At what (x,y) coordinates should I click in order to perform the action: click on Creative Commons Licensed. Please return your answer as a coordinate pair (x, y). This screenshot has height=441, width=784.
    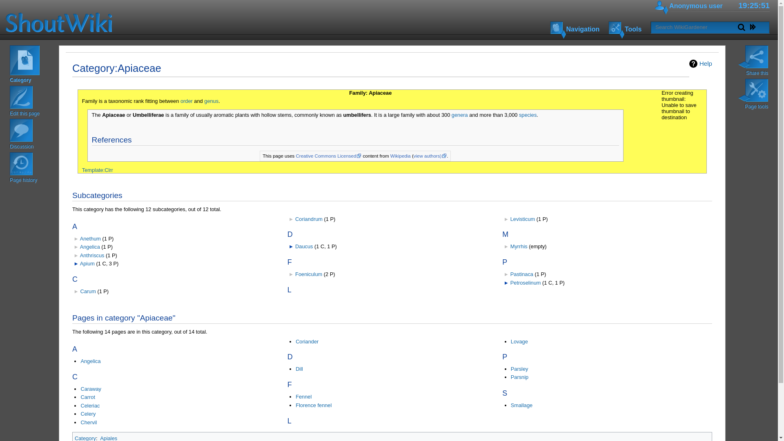
    Looking at the image, I should click on (329, 156).